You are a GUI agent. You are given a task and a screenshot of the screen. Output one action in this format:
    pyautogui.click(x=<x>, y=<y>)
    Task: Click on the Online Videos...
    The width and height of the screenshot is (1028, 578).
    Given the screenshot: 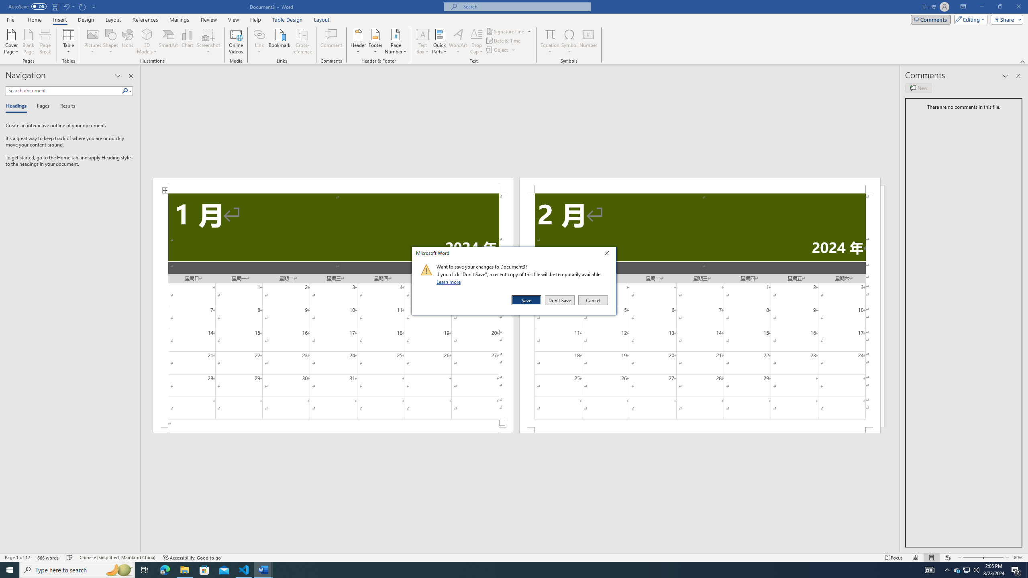 What is the action you would take?
    pyautogui.click(x=236, y=41)
    